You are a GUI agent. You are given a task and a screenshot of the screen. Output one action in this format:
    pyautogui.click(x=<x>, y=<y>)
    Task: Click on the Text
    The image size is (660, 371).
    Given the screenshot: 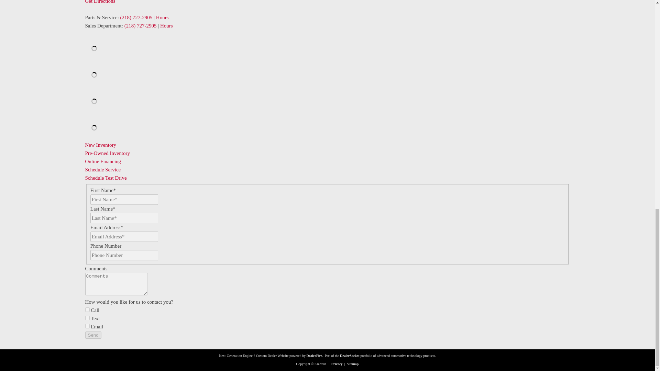 What is the action you would take?
    pyautogui.click(x=87, y=318)
    